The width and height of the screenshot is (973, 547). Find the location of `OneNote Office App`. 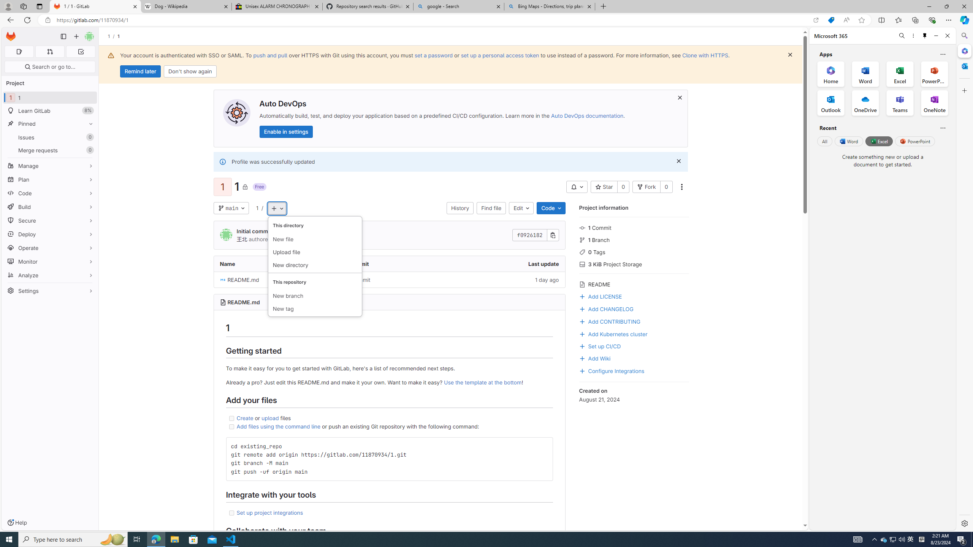

OneNote Office App is located at coordinates (934, 103).